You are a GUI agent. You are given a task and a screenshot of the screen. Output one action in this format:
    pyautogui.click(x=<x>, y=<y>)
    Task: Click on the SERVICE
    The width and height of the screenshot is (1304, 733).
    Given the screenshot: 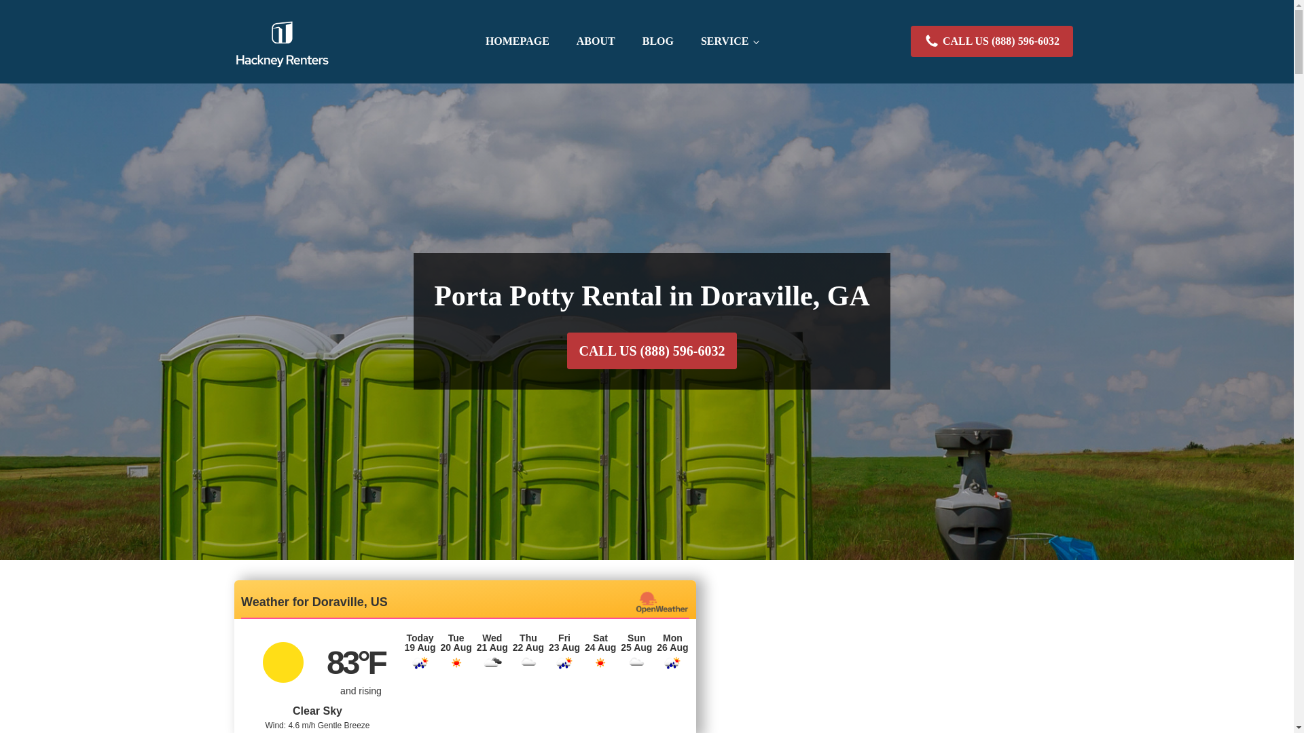 What is the action you would take?
    pyautogui.click(x=729, y=41)
    